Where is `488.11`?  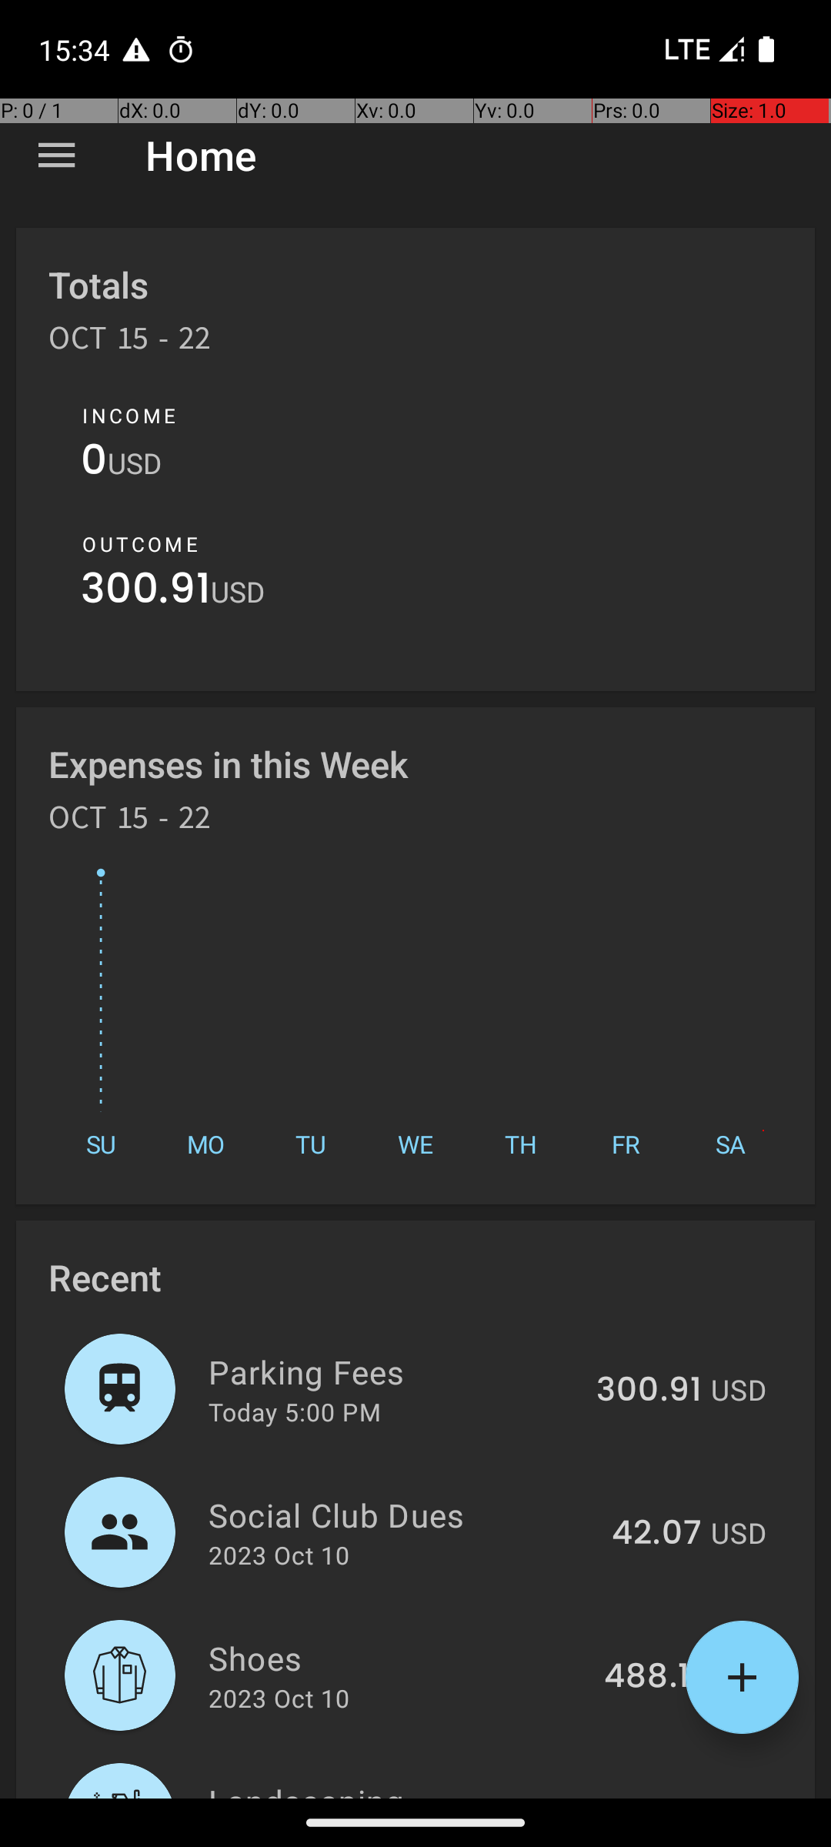 488.11 is located at coordinates (652, 1677).